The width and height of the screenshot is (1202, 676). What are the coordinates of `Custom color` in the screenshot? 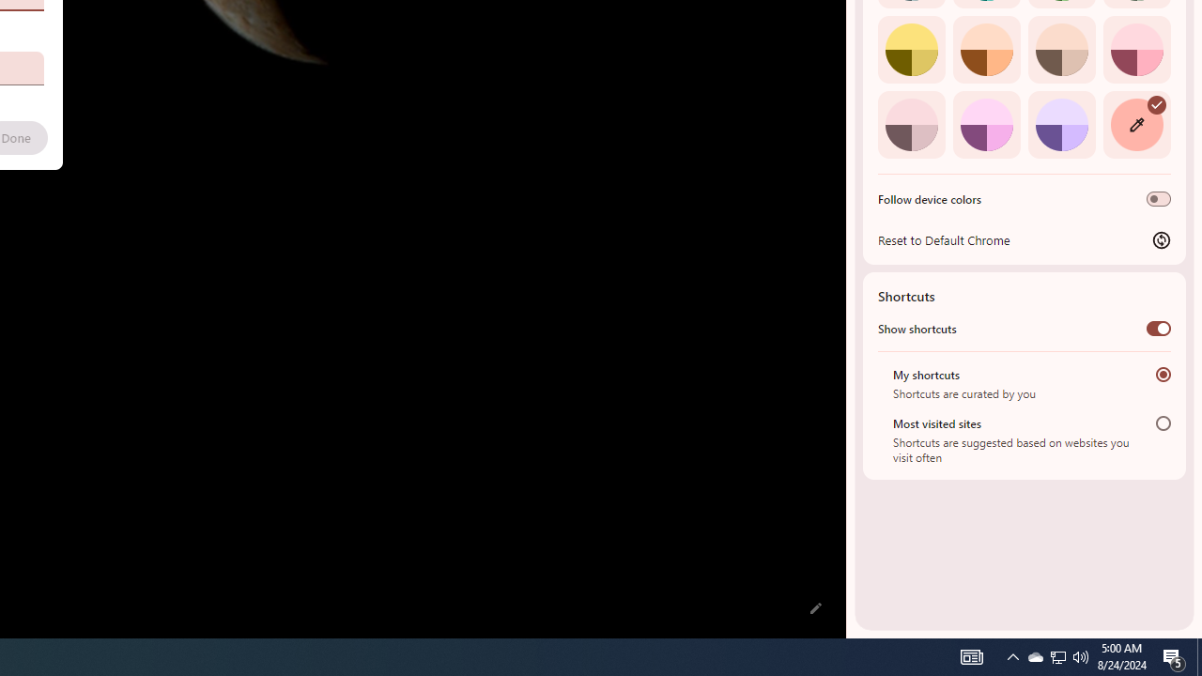 It's located at (1136, 124).